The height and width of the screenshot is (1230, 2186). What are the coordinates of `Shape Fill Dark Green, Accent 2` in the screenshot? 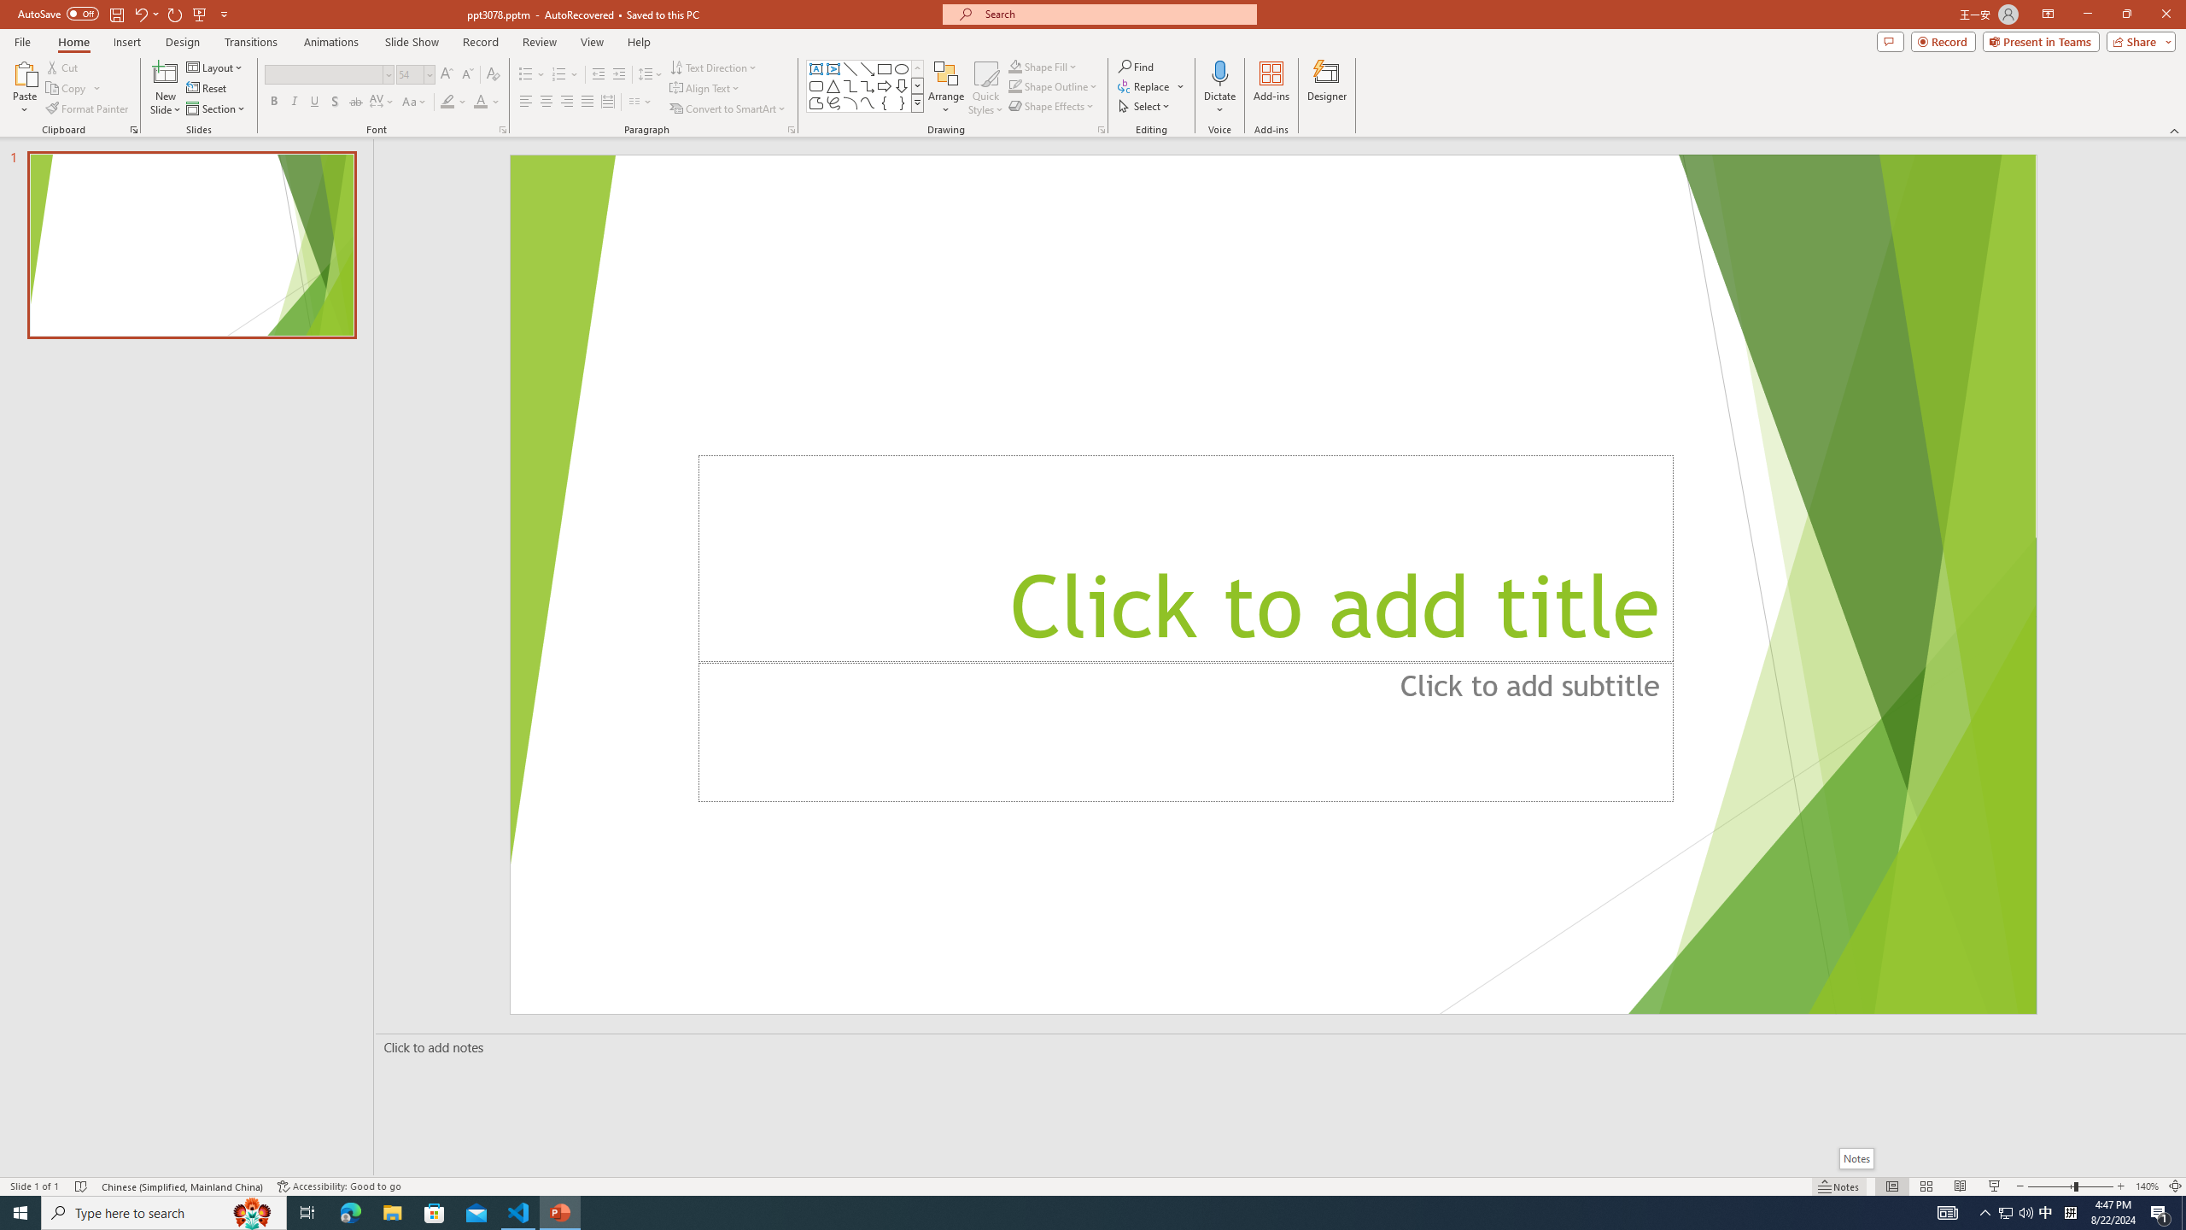 It's located at (1014, 67).